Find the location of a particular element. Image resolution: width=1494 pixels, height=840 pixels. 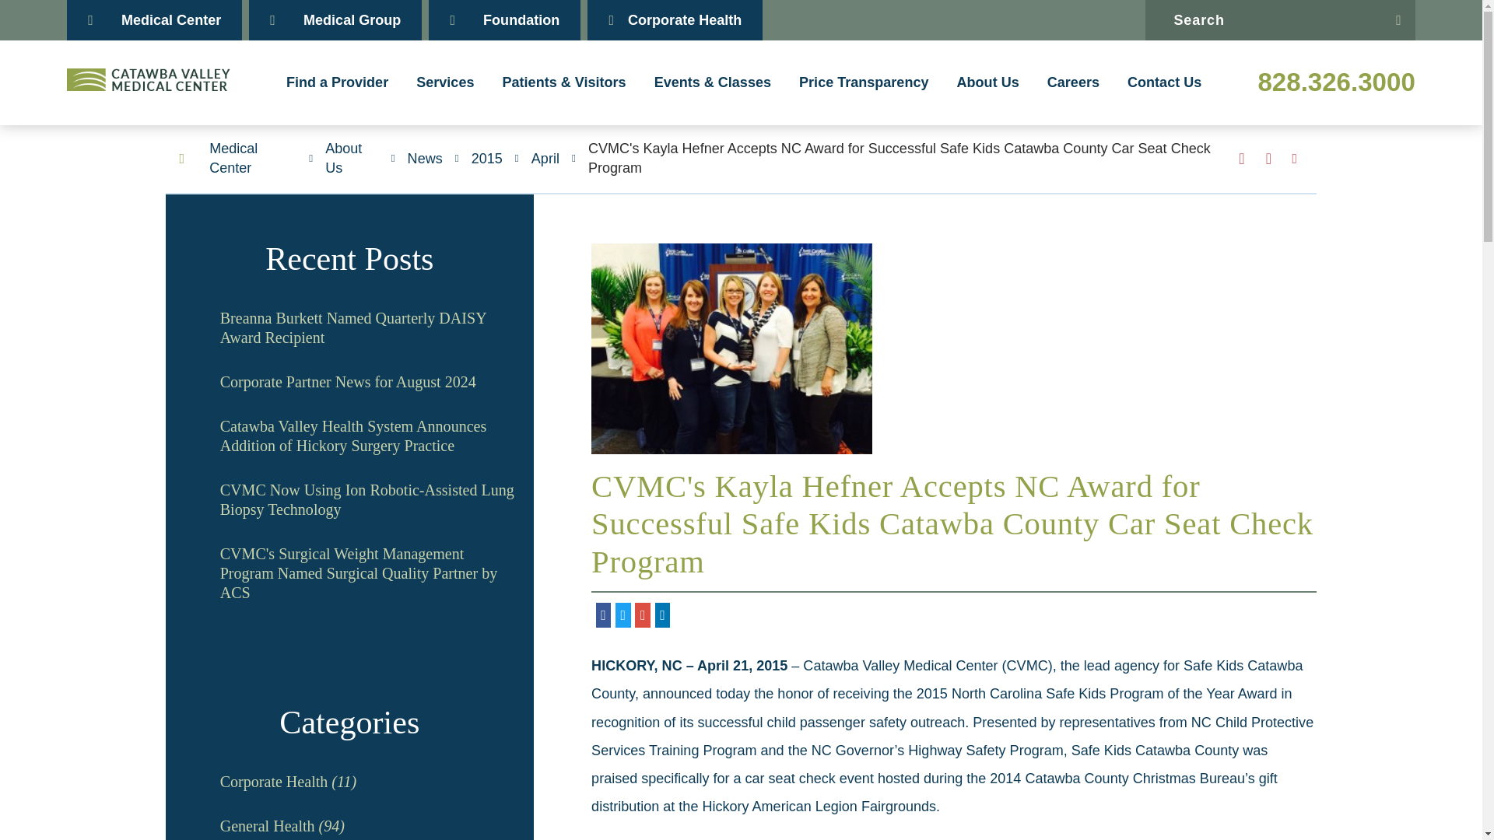

Careers is located at coordinates (1073, 82).